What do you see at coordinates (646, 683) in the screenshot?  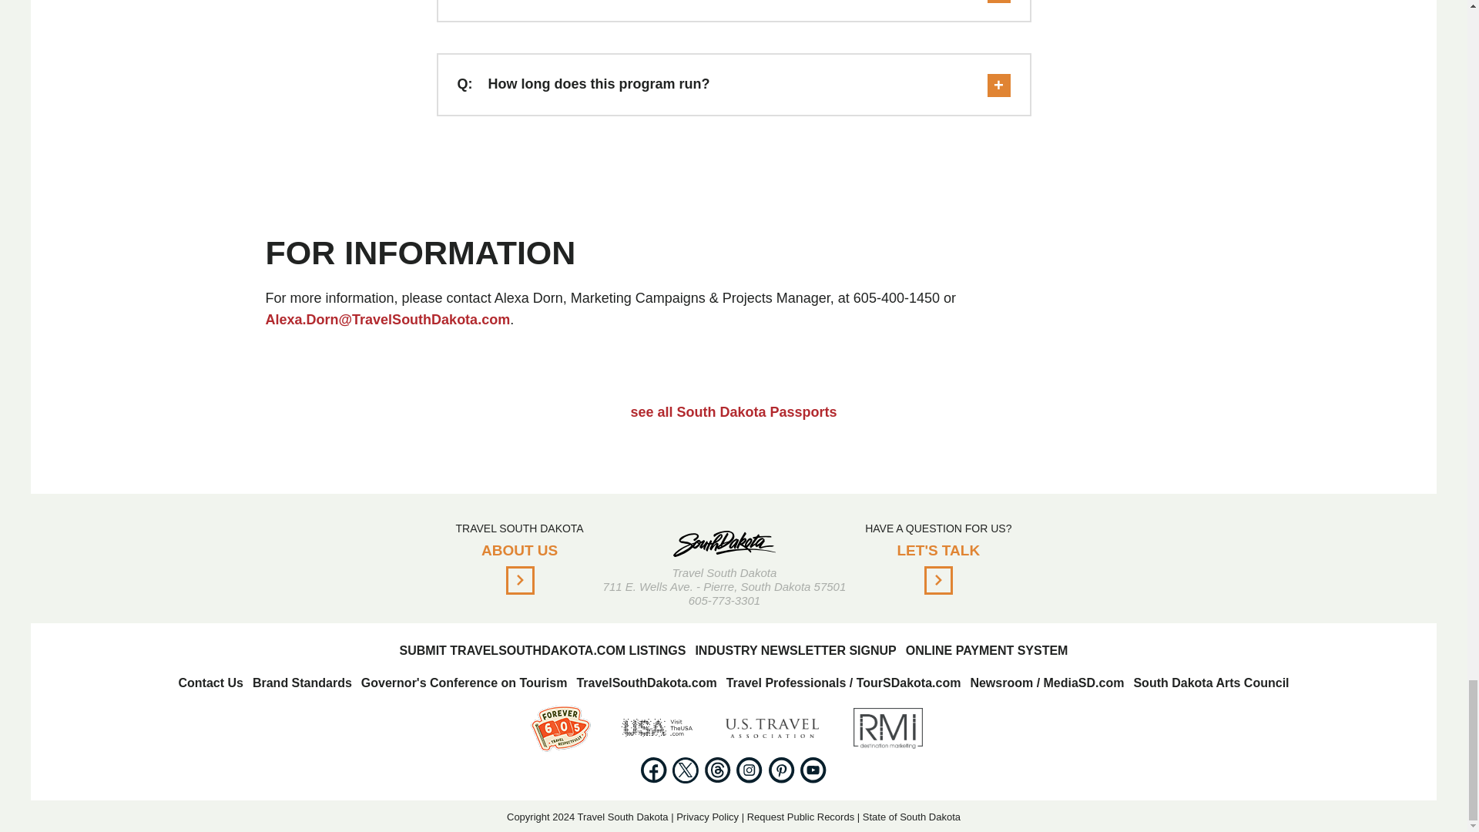 I see `TravelSouthDakota.com` at bounding box center [646, 683].